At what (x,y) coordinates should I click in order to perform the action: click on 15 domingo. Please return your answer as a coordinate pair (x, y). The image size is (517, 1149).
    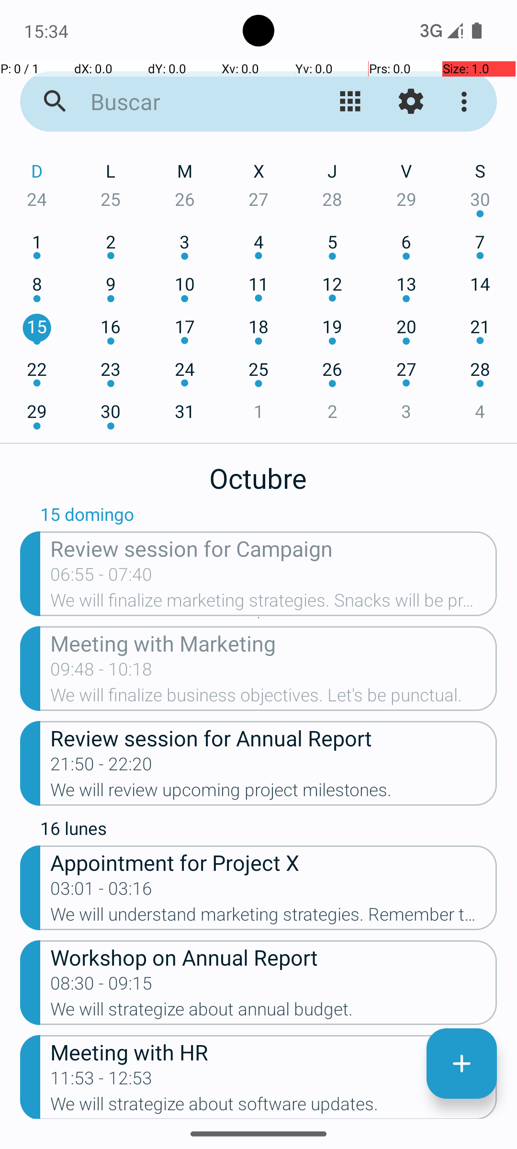
    Looking at the image, I should click on (269, 517).